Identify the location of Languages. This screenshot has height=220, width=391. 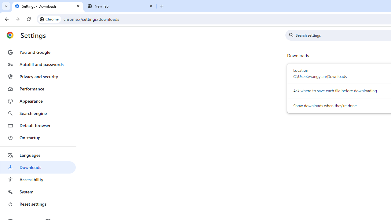
(38, 155).